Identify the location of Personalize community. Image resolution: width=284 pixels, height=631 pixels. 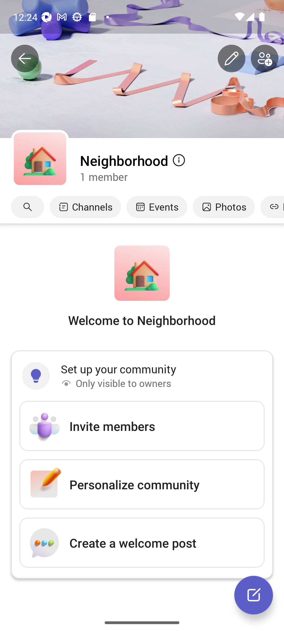
(142, 484).